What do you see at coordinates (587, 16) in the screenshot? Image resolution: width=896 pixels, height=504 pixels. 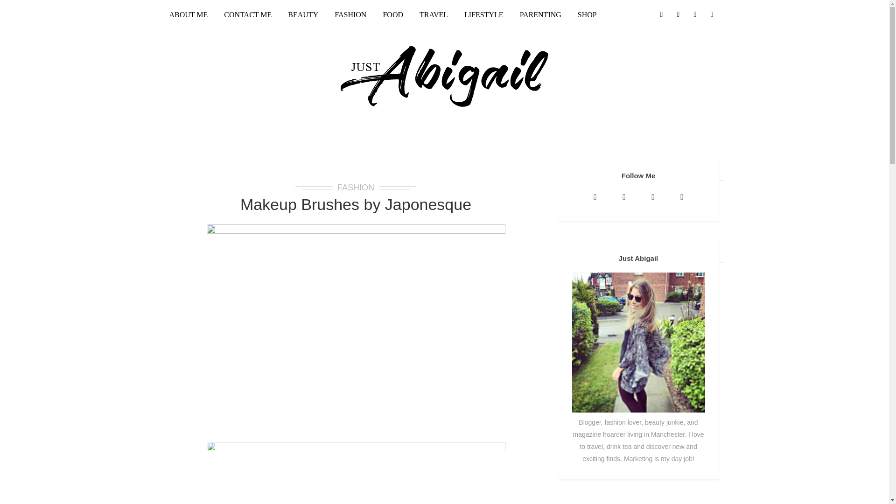 I see `SHOP` at bounding box center [587, 16].